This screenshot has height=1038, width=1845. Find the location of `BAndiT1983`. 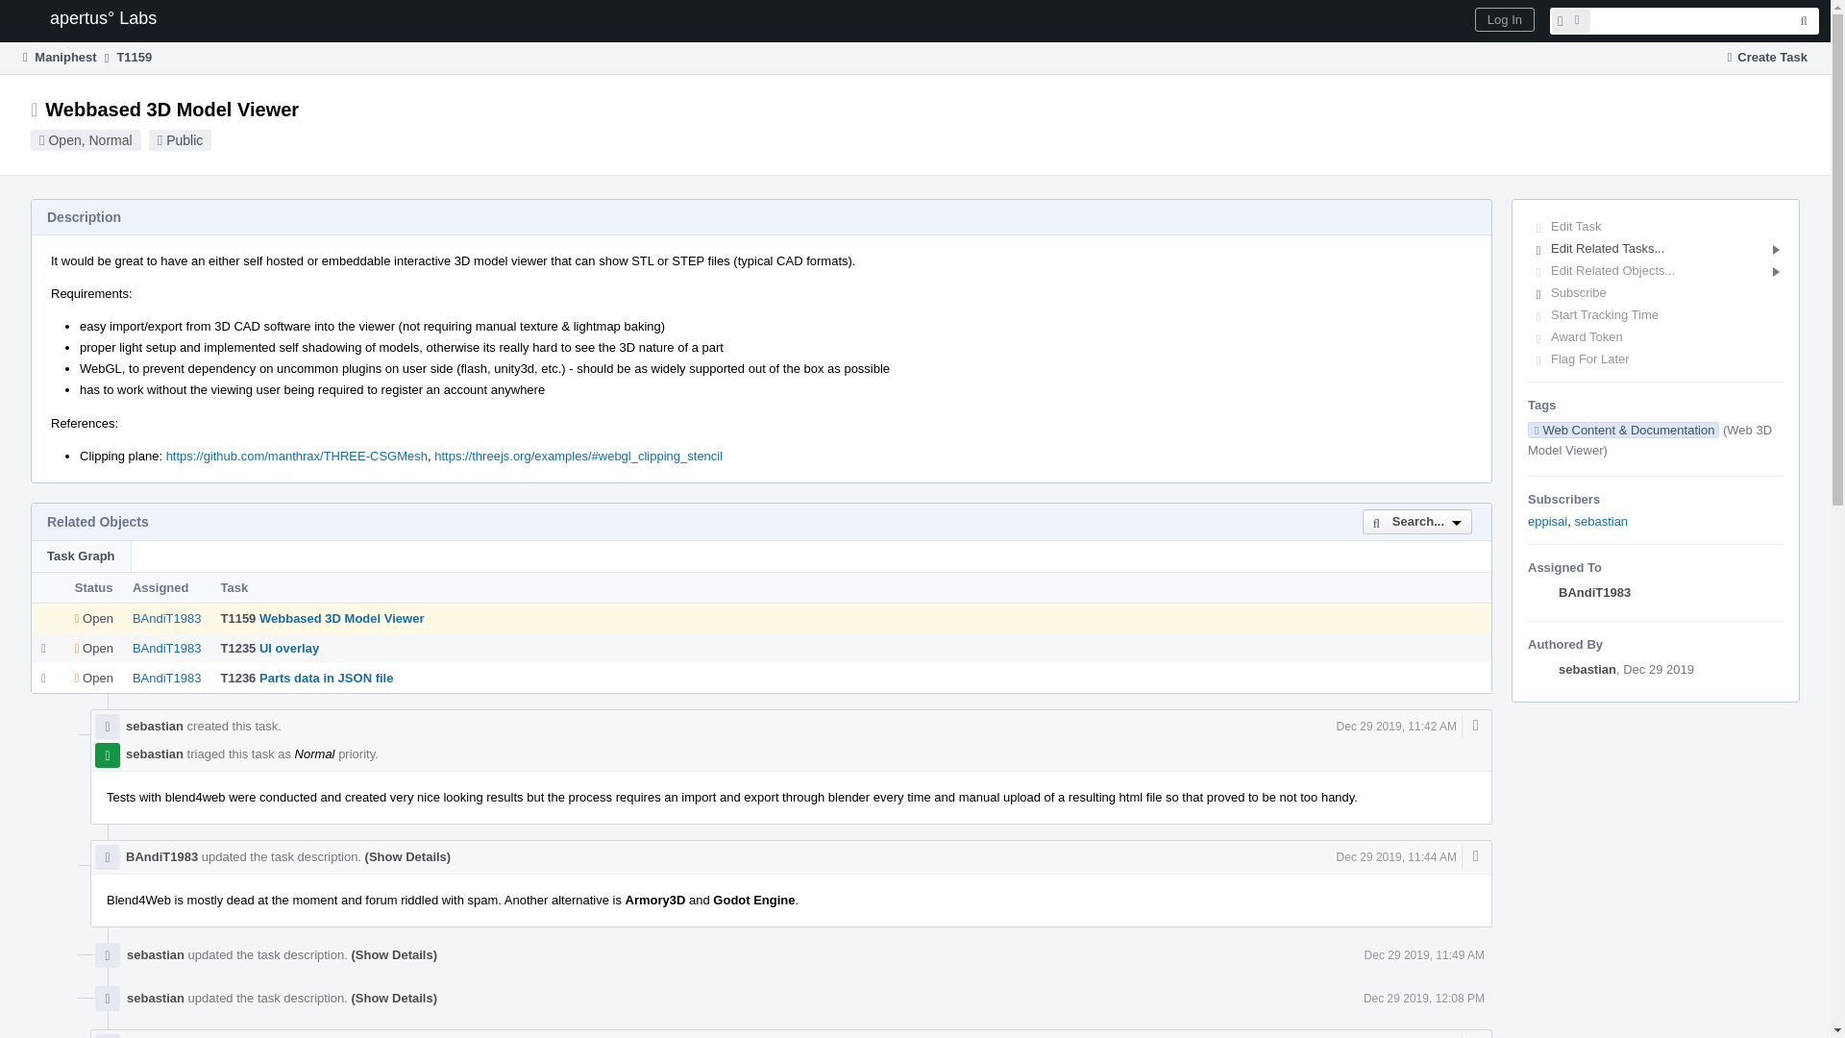

BAndiT1983 is located at coordinates (1595, 592).